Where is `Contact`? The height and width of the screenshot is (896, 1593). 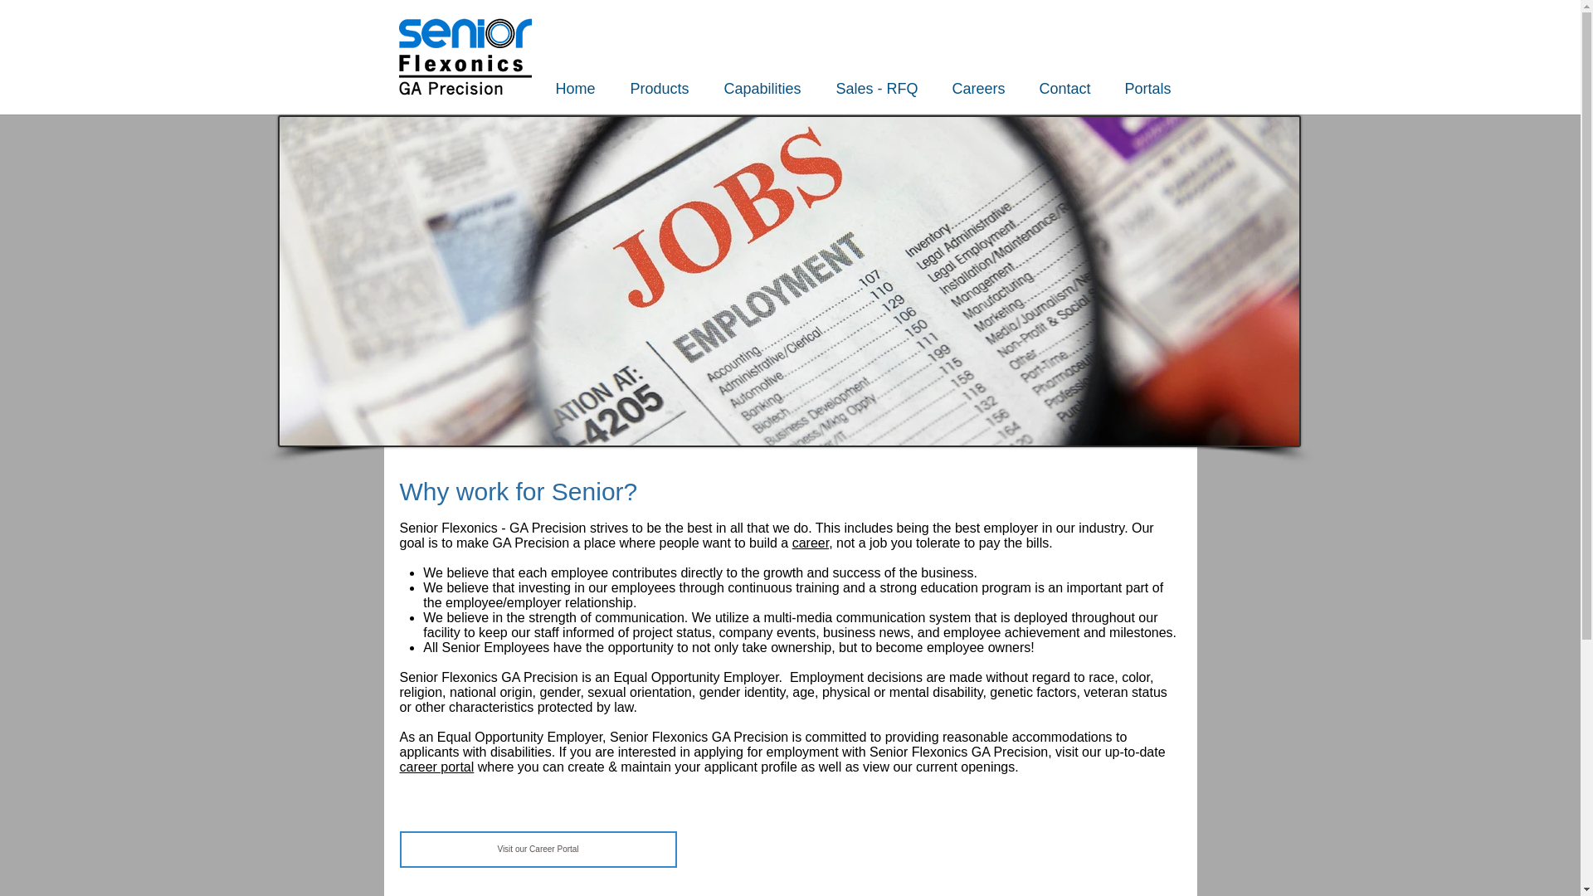 Contact is located at coordinates (1074, 88).